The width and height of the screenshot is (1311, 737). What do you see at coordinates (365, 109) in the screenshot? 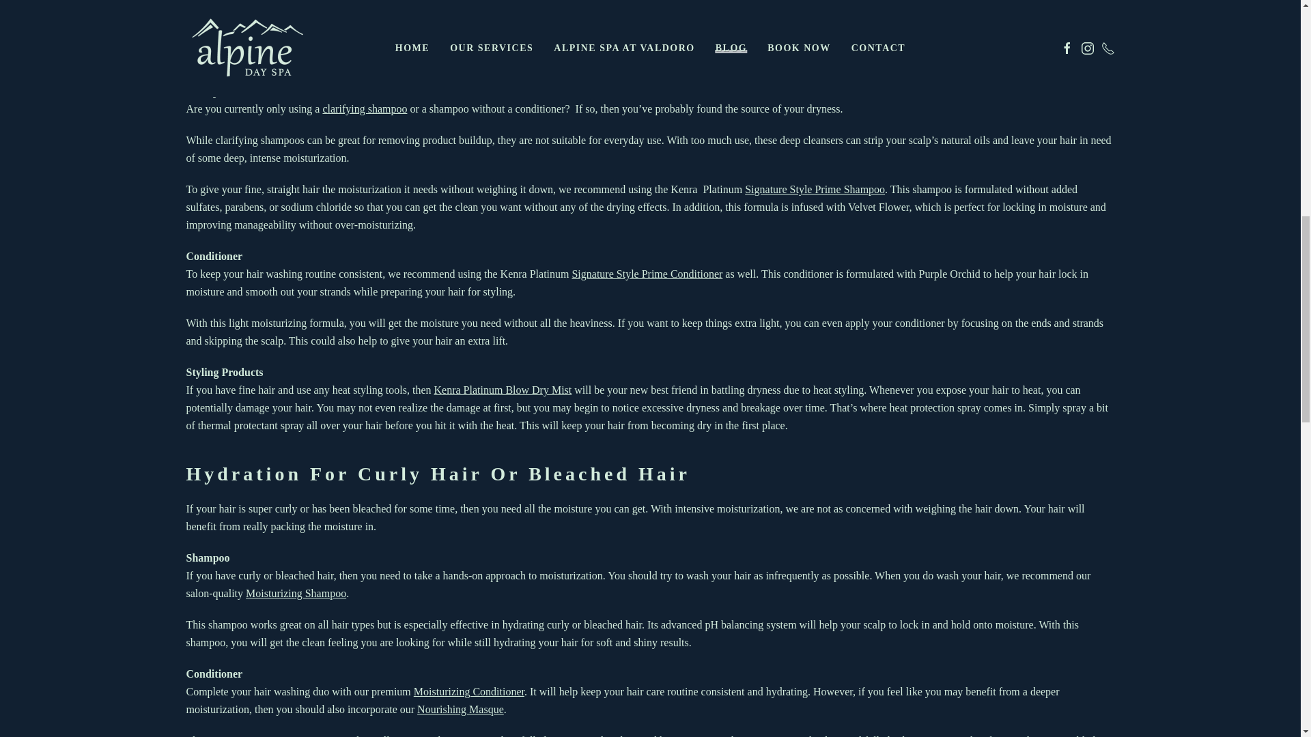
I see `clarifying shampoo` at bounding box center [365, 109].